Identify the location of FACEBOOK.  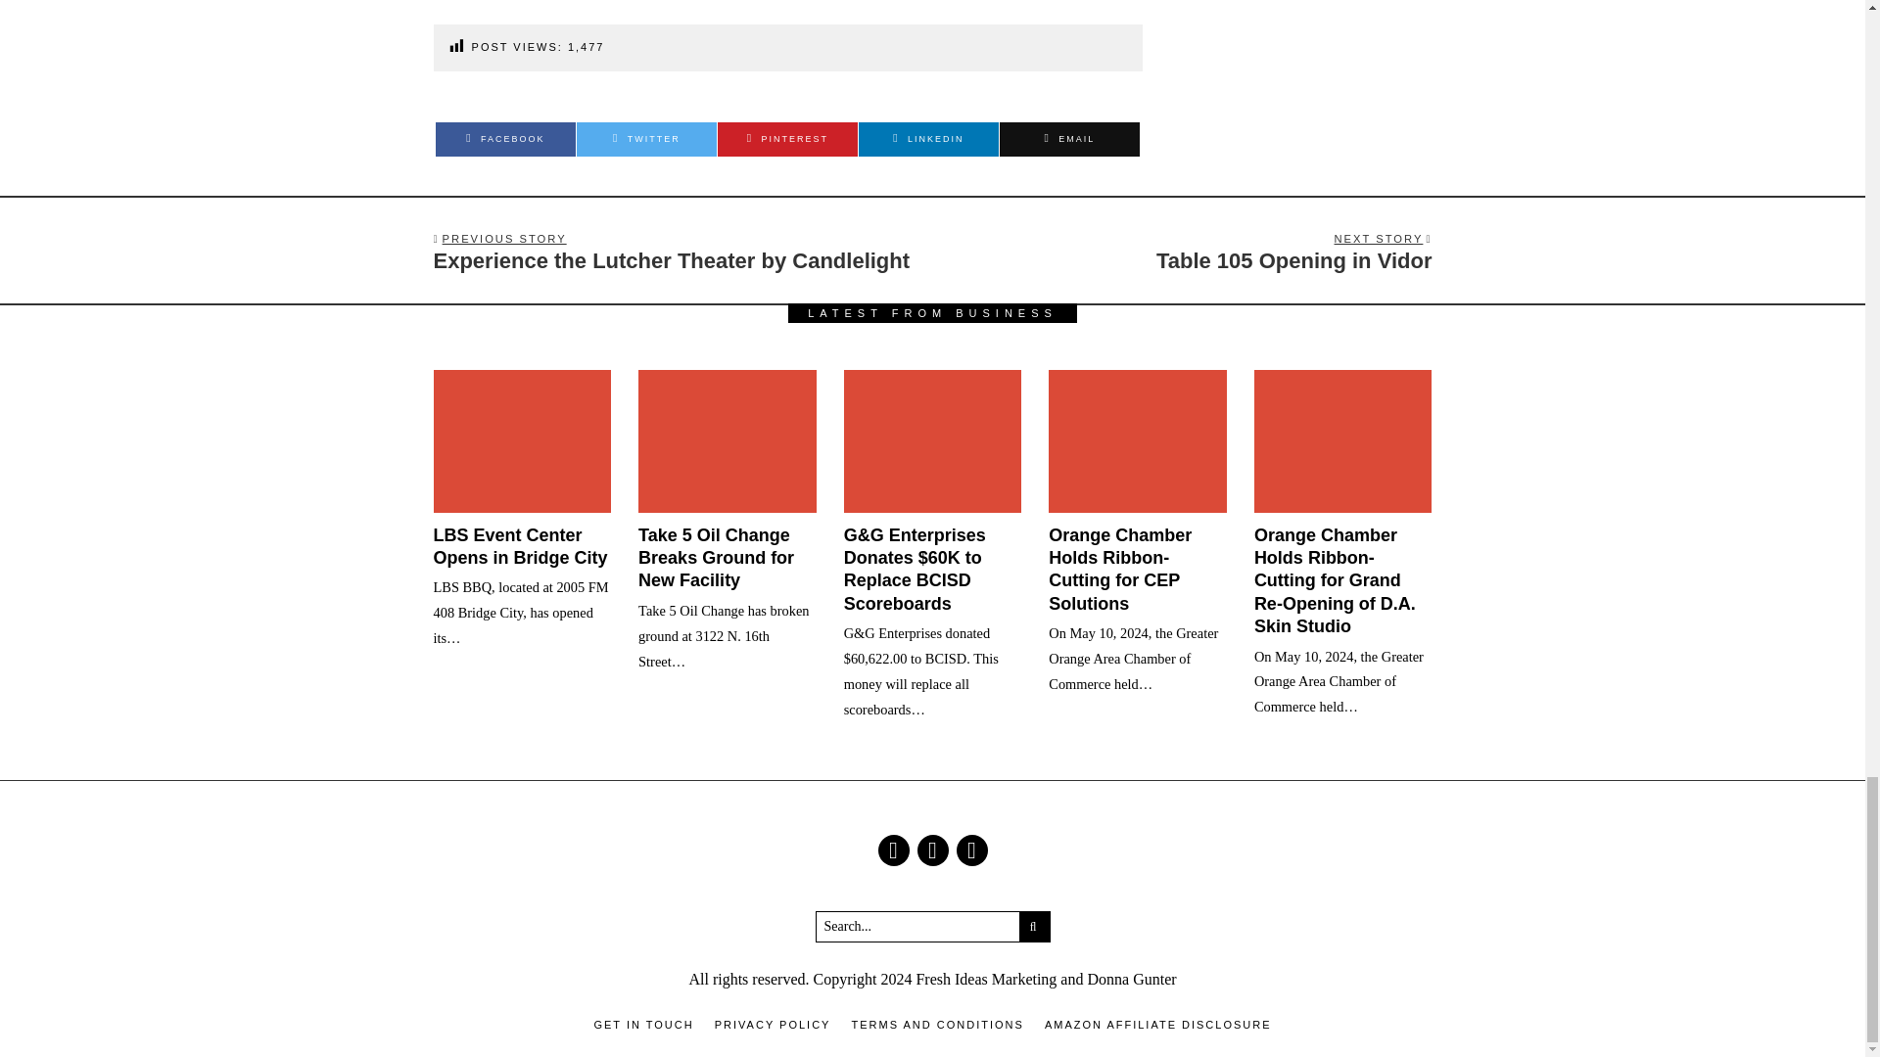
(505, 139).